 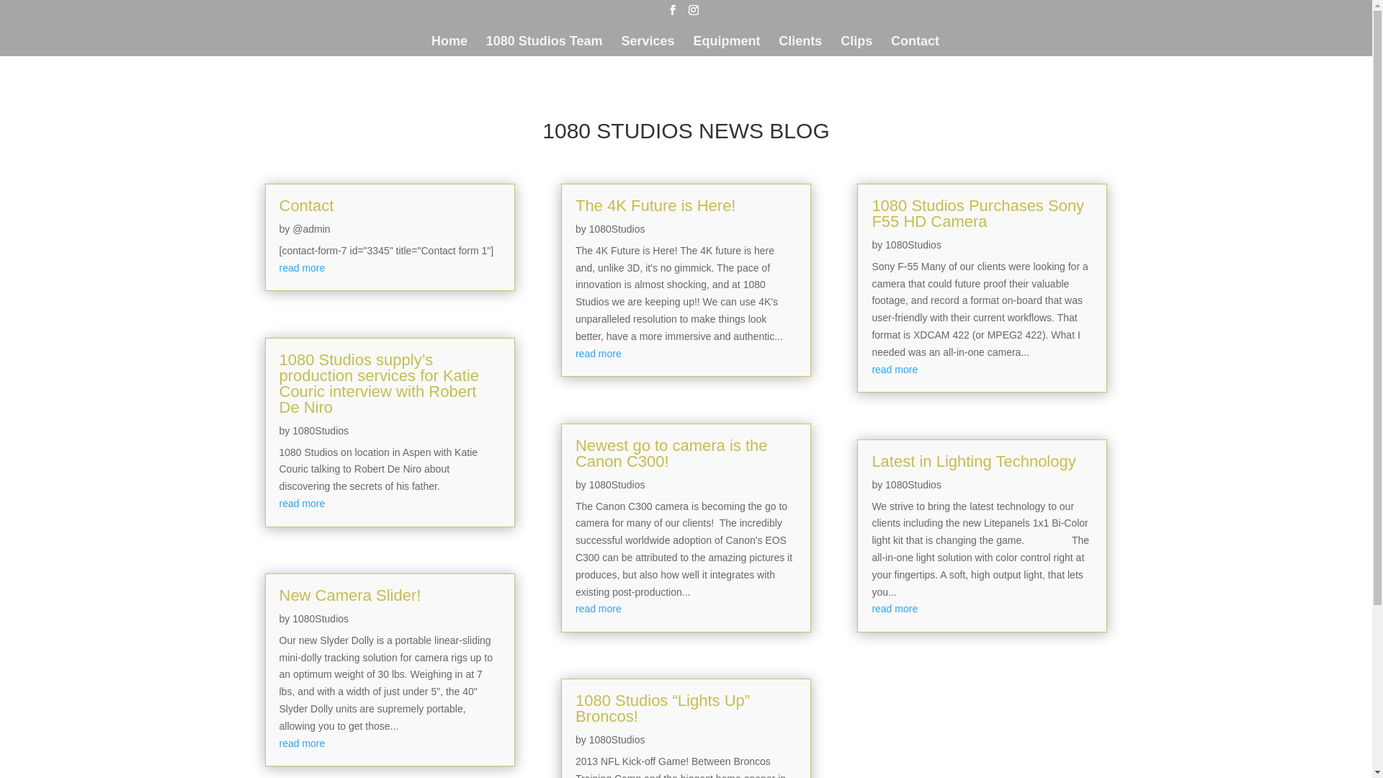 I want to click on 1080Studios, so click(x=913, y=245).